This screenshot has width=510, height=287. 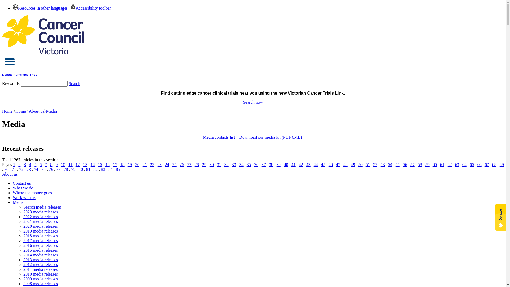 What do you see at coordinates (29, 170) in the screenshot?
I see `73` at bounding box center [29, 170].